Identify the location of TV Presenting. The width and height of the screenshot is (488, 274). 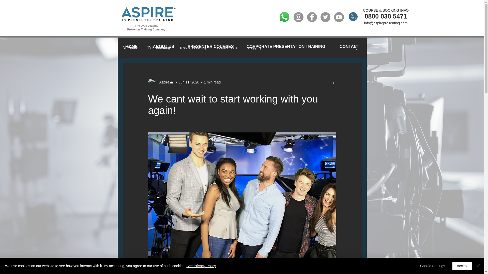
(159, 47).